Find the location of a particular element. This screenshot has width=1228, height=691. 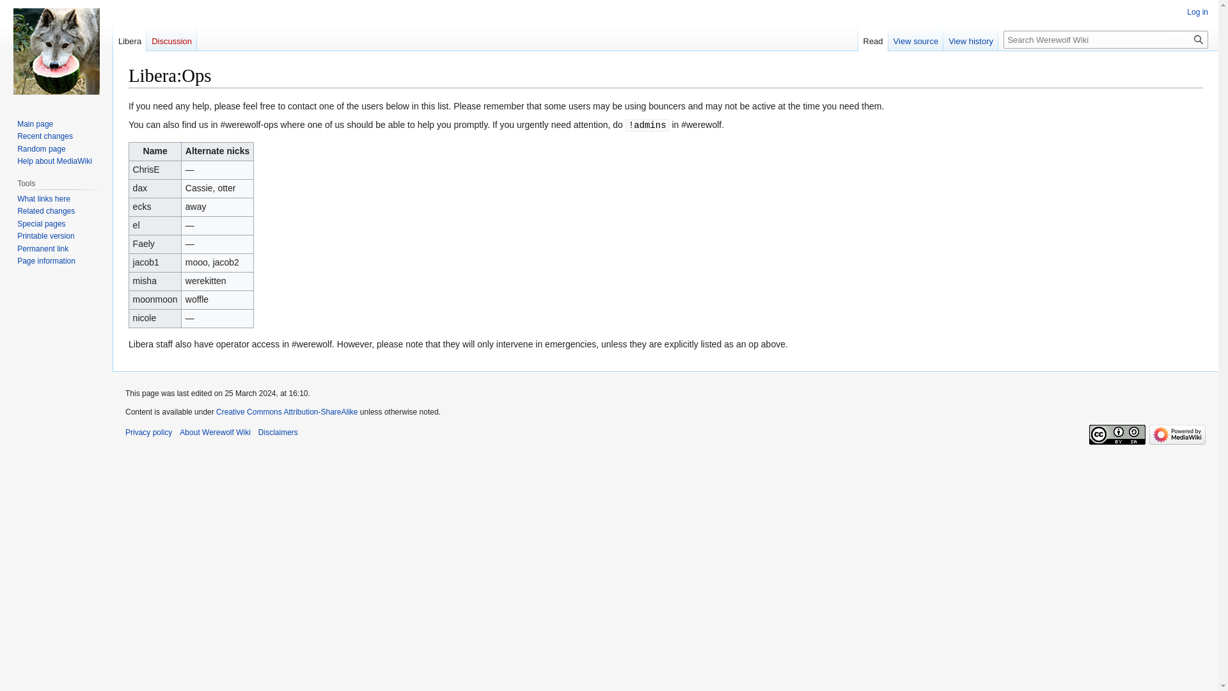

Creative Commons Attribution-ShareAlike is located at coordinates (287, 412).